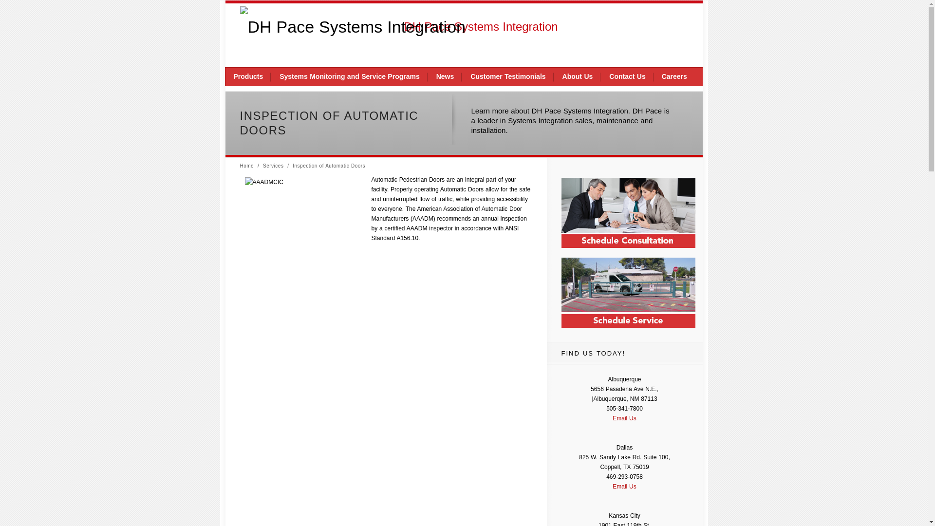  What do you see at coordinates (273, 166) in the screenshot?
I see `Services` at bounding box center [273, 166].